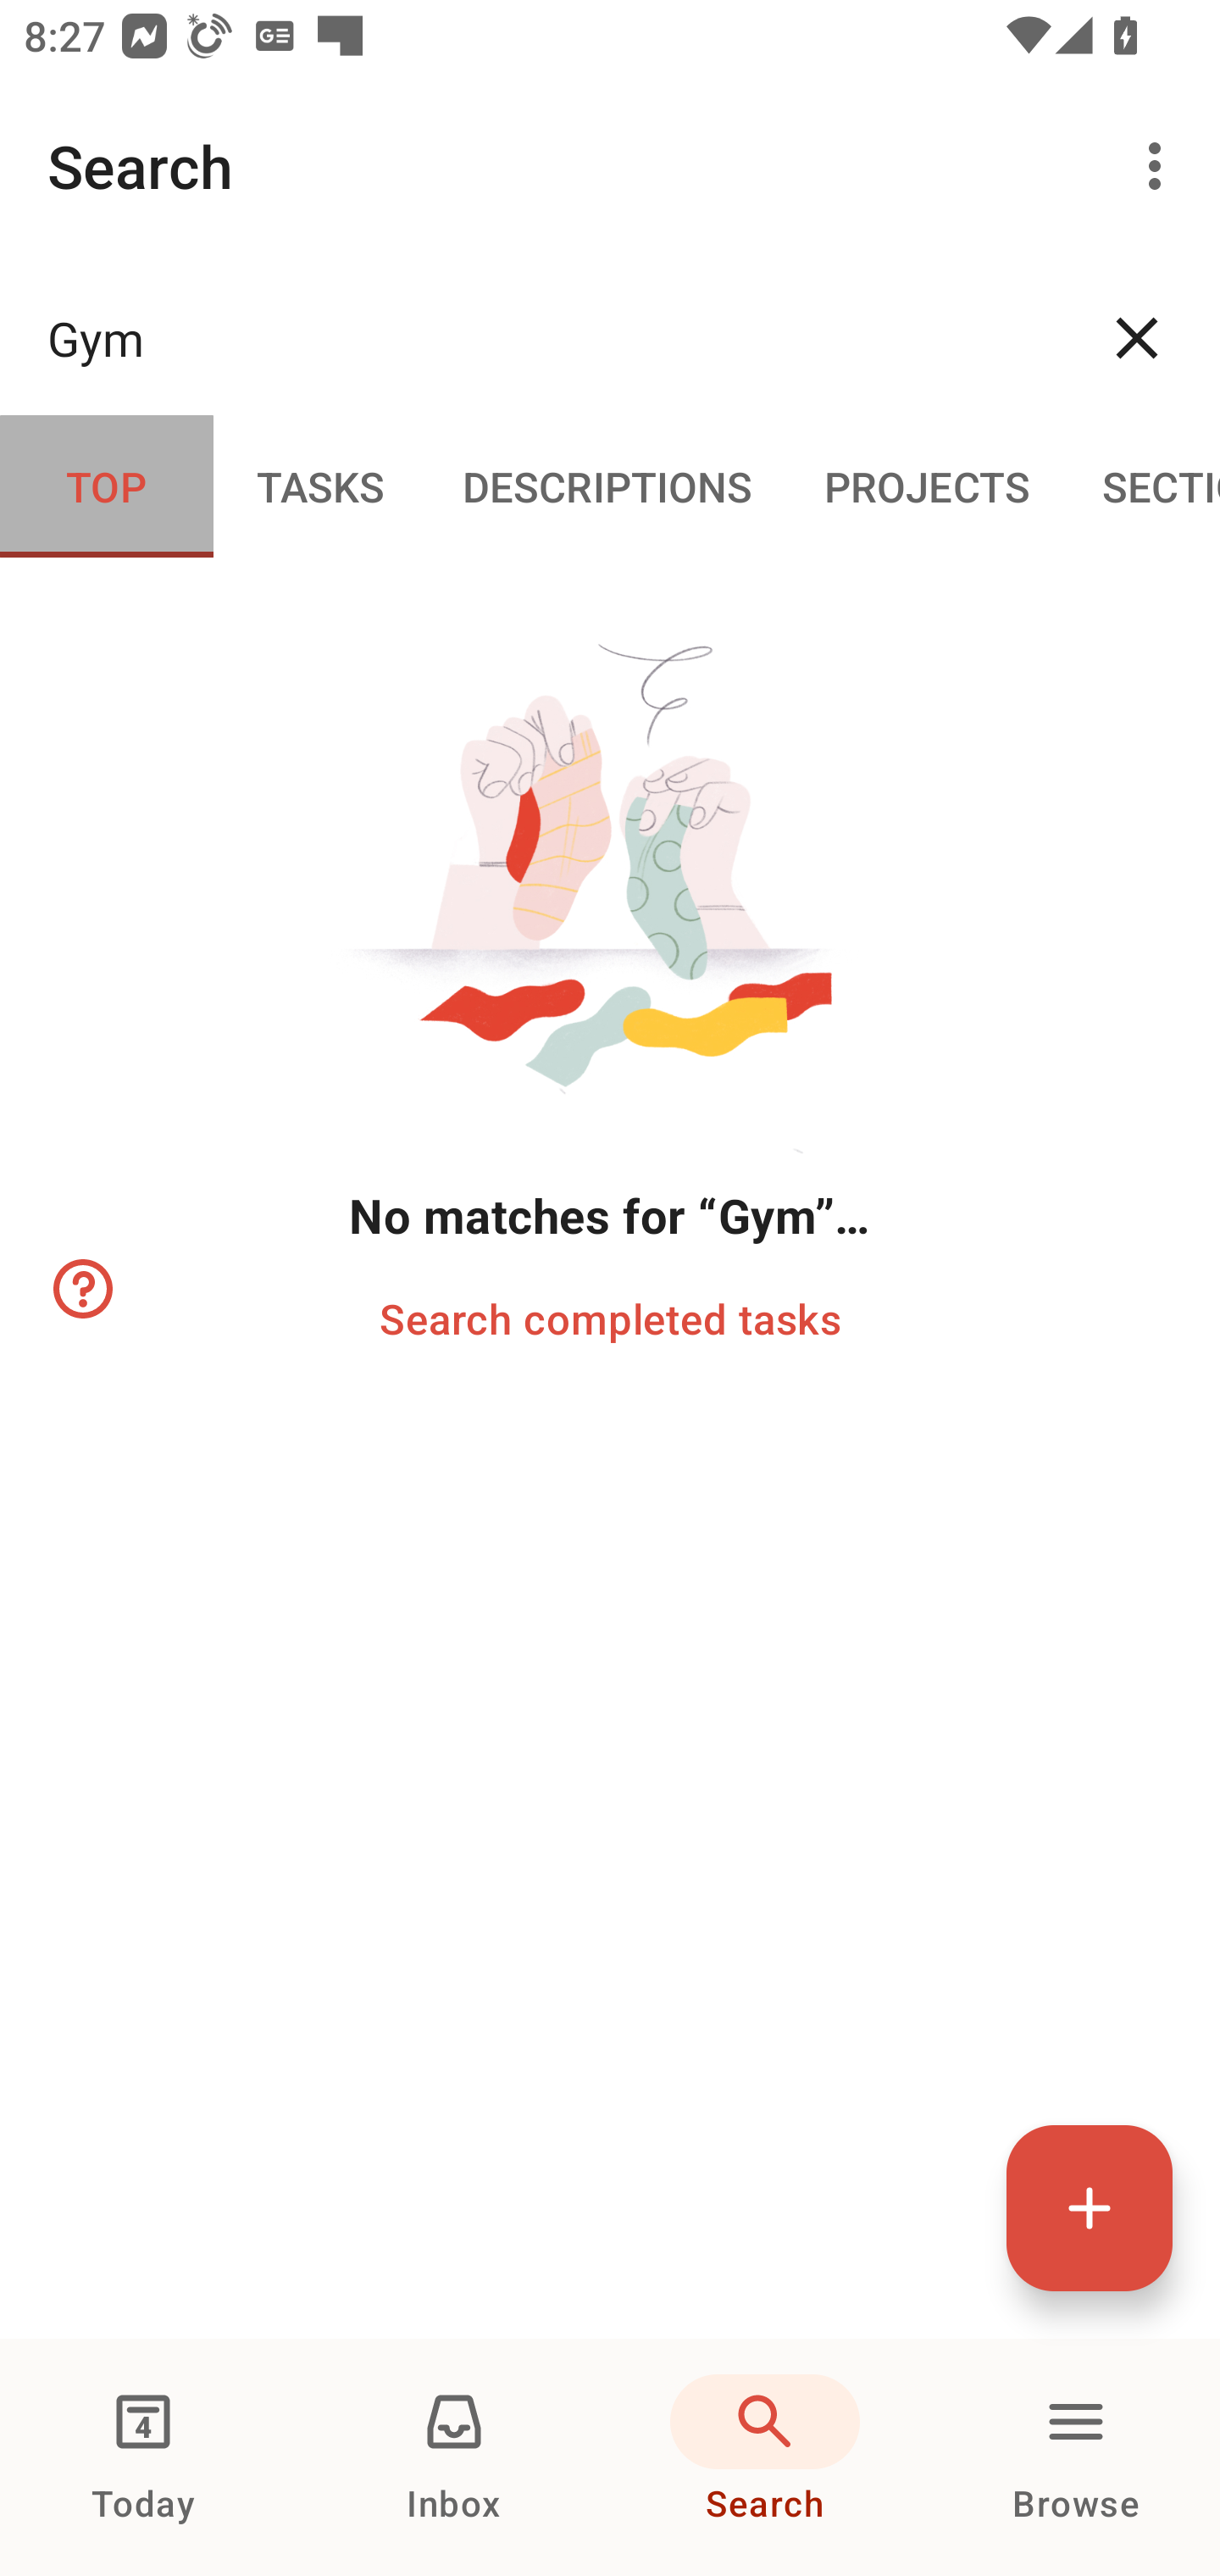 The height and width of the screenshot is (2576, 1220). I want to click on Tasks TASKS, so click(319, 485).